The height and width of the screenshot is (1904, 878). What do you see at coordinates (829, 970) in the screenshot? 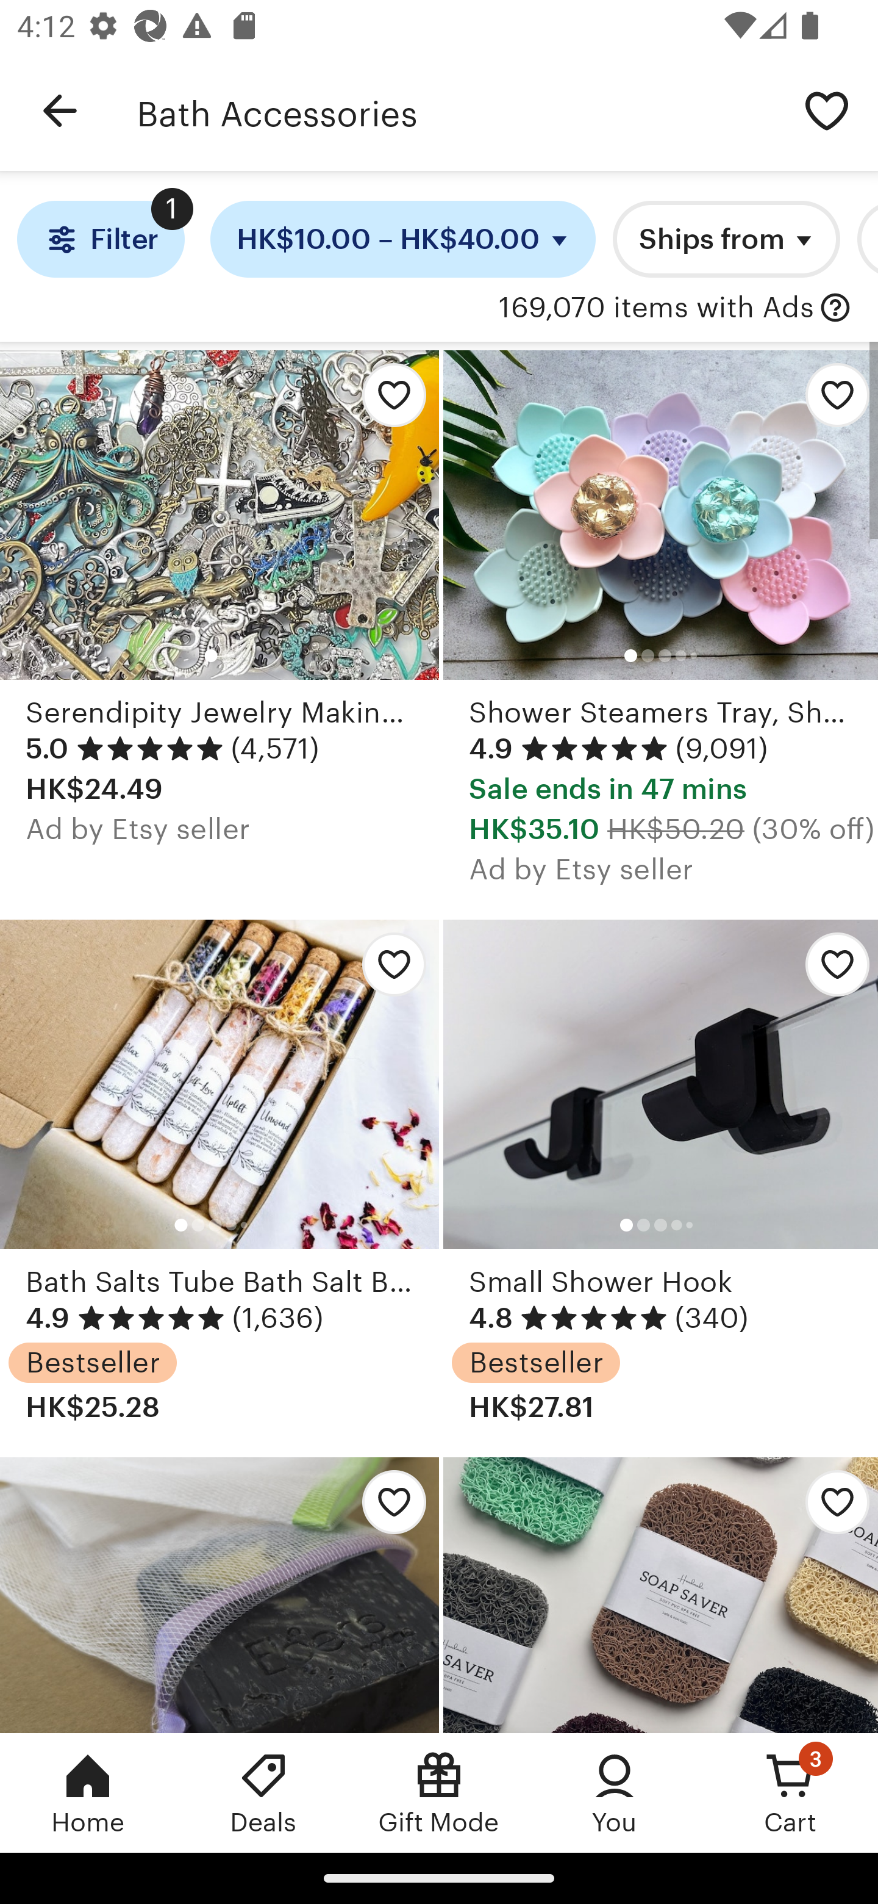
I see `Add Small Shower Hook to favorites` at bounding box center [829, 970].